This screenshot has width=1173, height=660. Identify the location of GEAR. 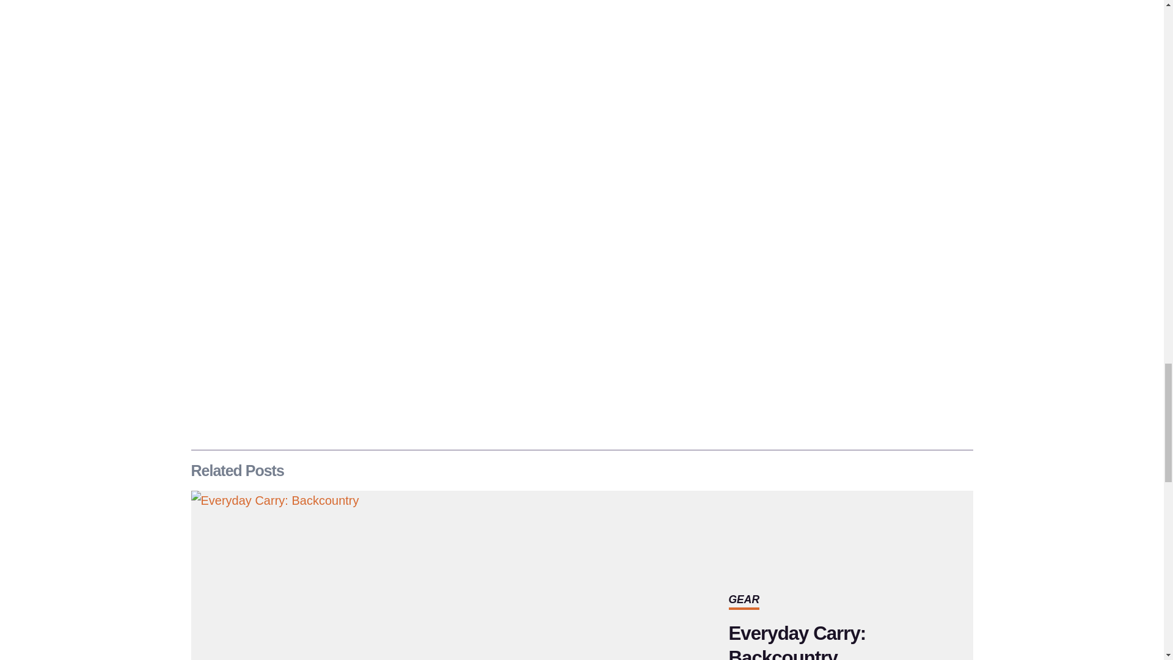
(744, 599).